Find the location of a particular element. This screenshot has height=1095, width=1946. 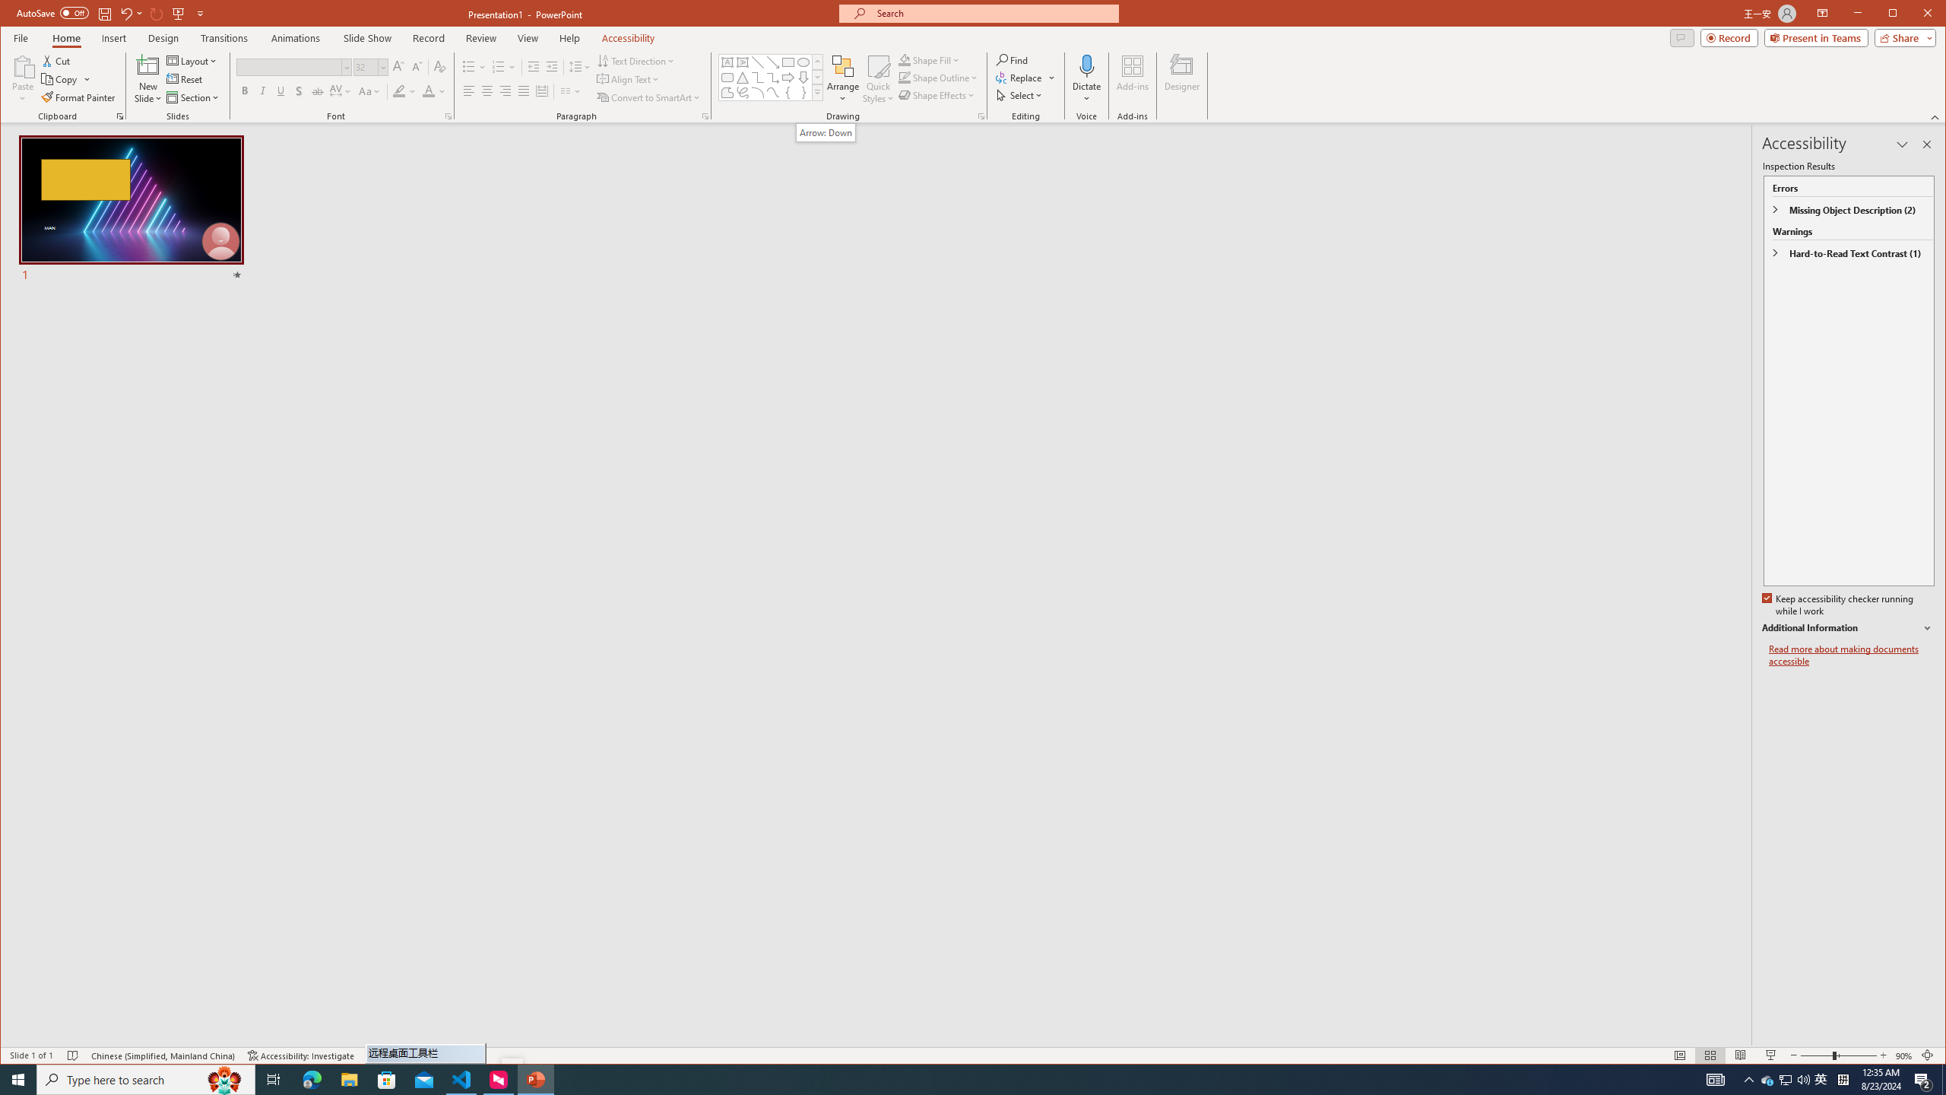

Distributed is located at coordinates (541, 91).